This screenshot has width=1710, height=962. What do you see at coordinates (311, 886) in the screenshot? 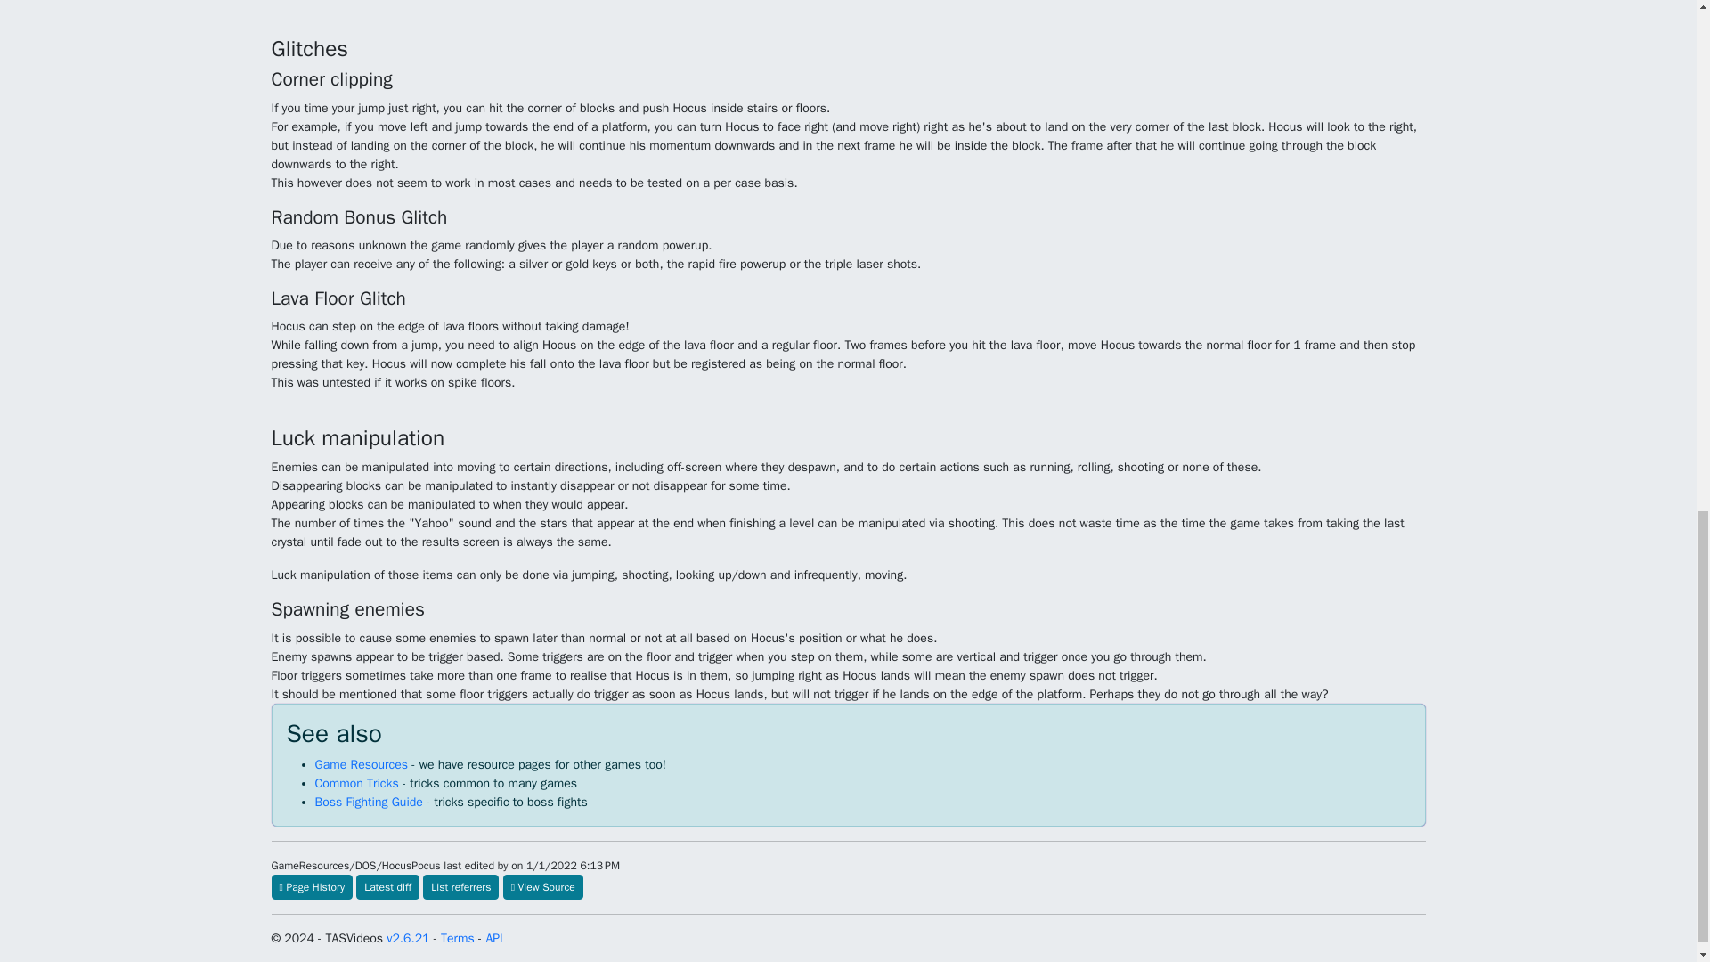
I see `Page History` at bounding box center [311, 886].